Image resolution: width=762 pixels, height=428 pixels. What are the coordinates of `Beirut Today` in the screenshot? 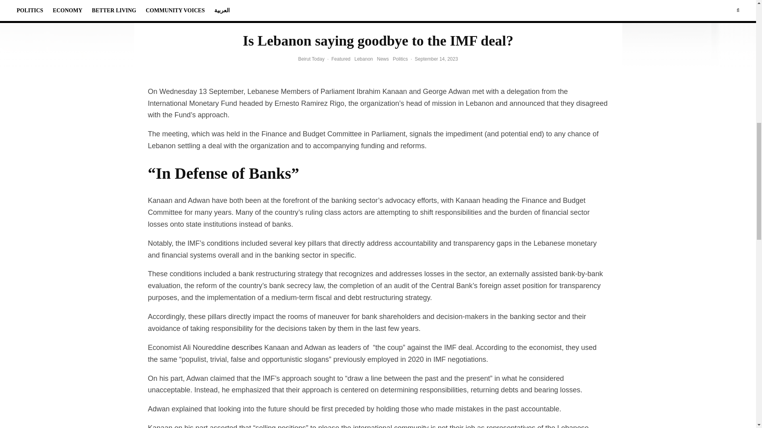 It's located at (311, 59).